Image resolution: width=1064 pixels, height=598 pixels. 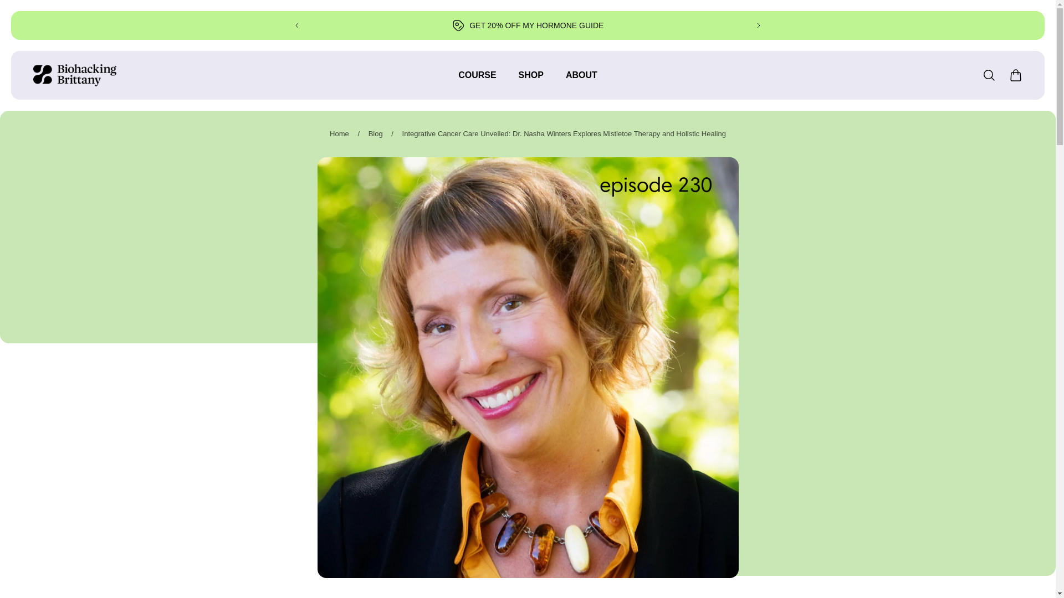 I want to click on SHOP, so click(x=531, y=81).